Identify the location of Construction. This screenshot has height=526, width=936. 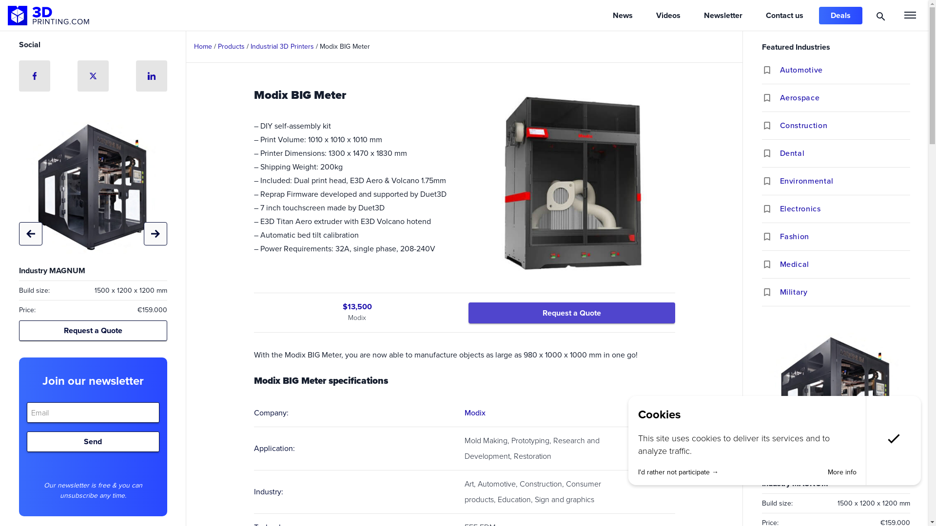
(845, 126).